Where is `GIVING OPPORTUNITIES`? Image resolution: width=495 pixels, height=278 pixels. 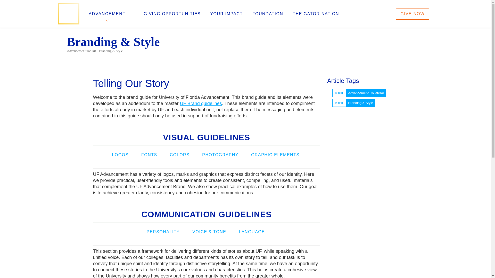 GIVING OPPORTUNITIES is located at coordinates (172, 14).